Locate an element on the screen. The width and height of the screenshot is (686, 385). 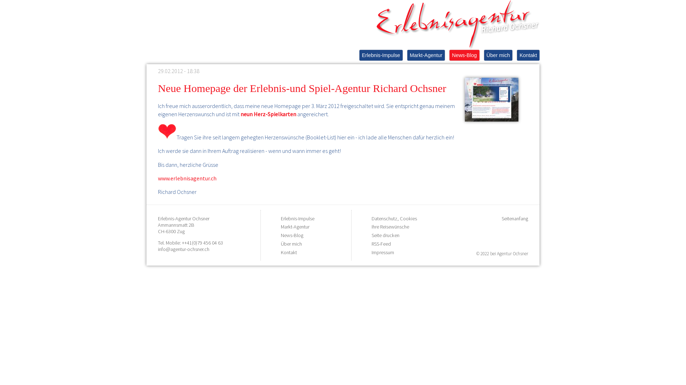
www.erlebnisagentur.ch is located at coordinates (187, 178).